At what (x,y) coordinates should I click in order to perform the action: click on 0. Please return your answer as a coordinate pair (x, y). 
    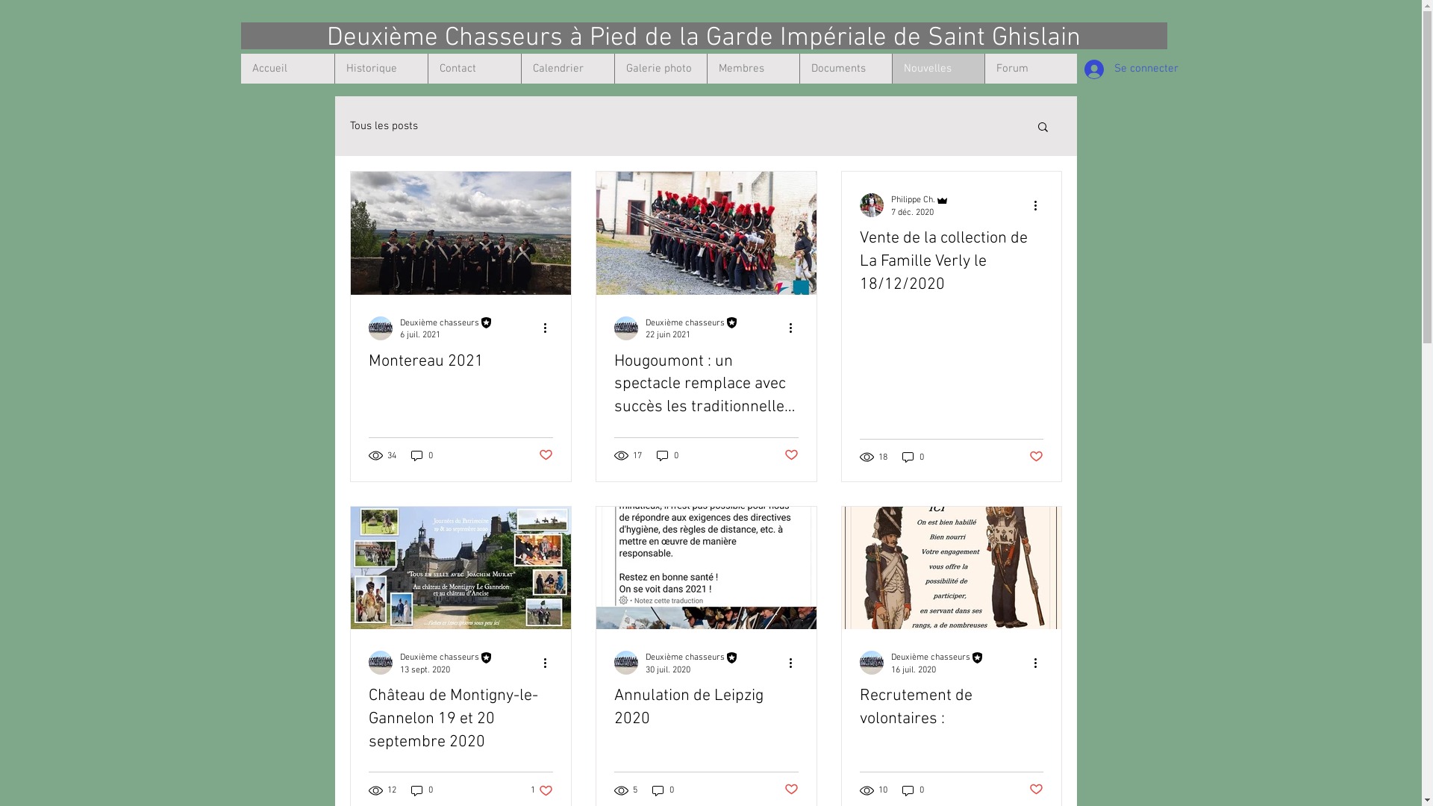
    Looking at the image, I should click on (421, 791).